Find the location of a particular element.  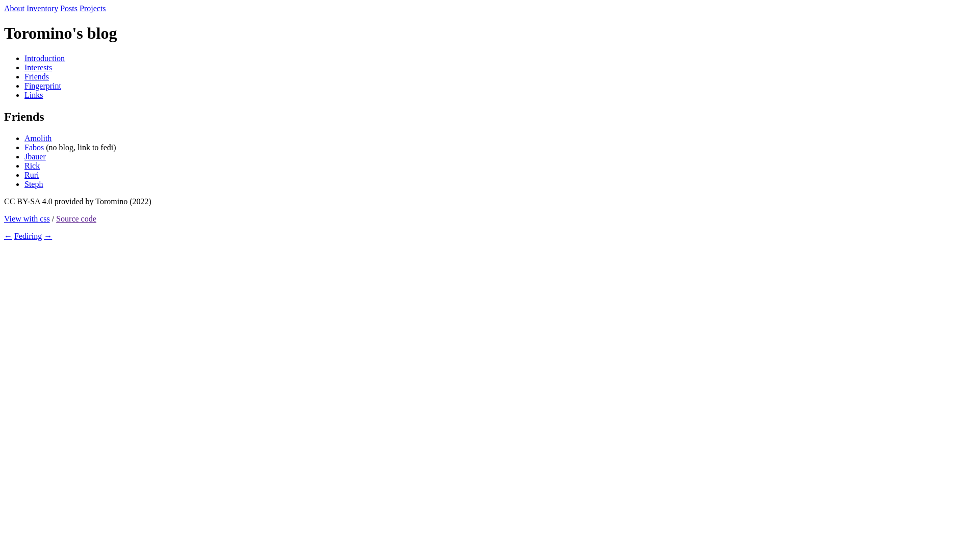

Fabos is located at coordinates (34, 148).